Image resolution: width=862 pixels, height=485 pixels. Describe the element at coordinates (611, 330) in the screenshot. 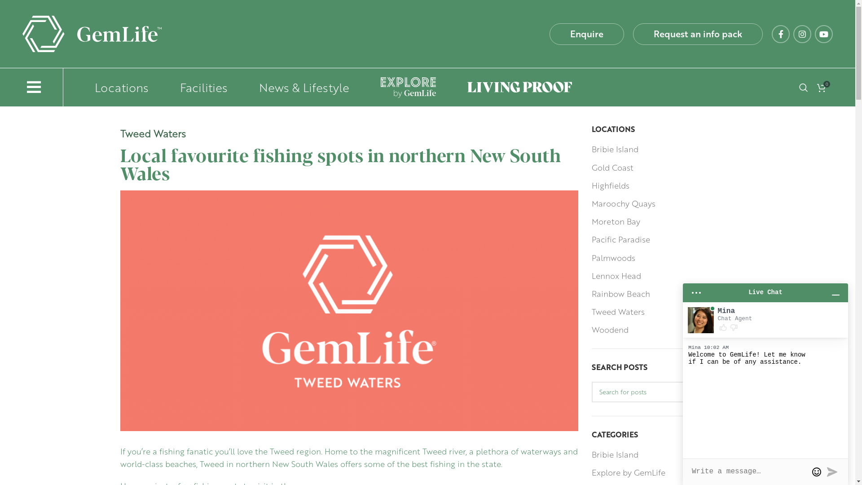

I see `Woodend` at that location.